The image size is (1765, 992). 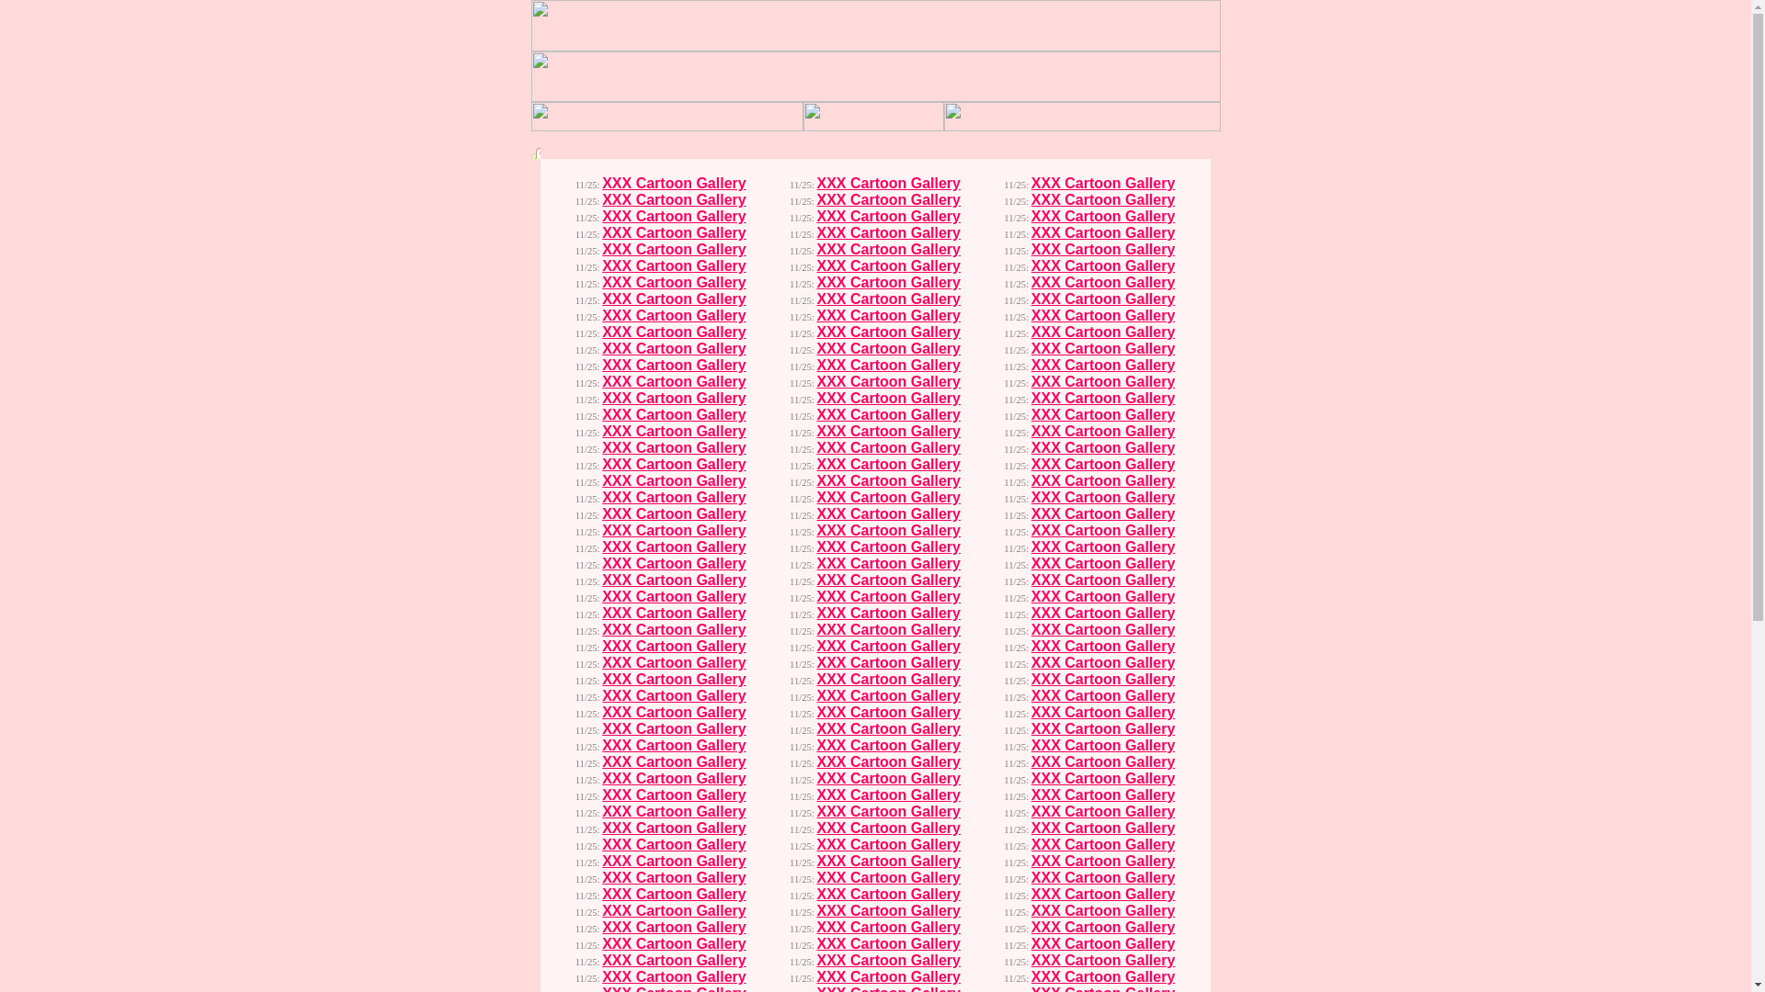 I want to click on XXX Cartoon Gallery, so click(x=888, y=283).